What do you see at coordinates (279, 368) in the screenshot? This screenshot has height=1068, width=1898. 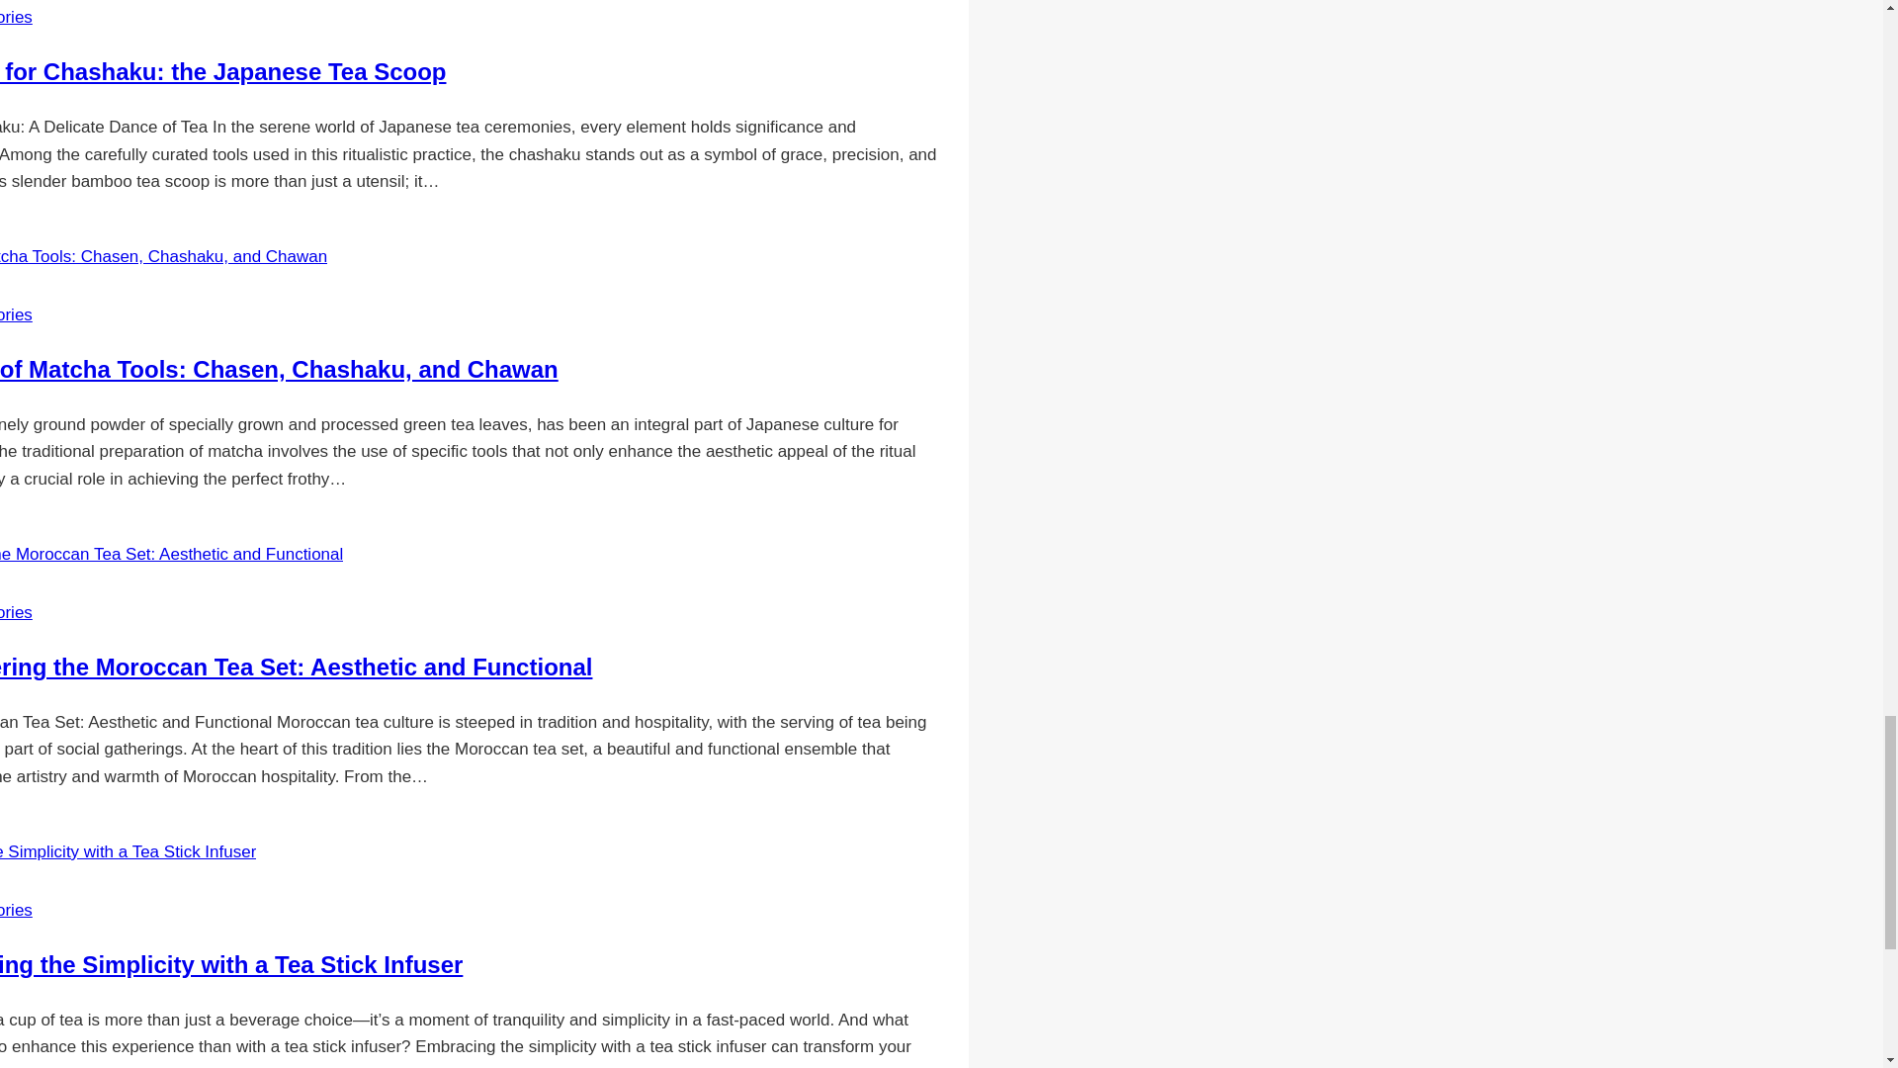 I see `The Art of Matcha Tools: Chasen, Chashaku, and Chawan` at bounding box center [279, 368].